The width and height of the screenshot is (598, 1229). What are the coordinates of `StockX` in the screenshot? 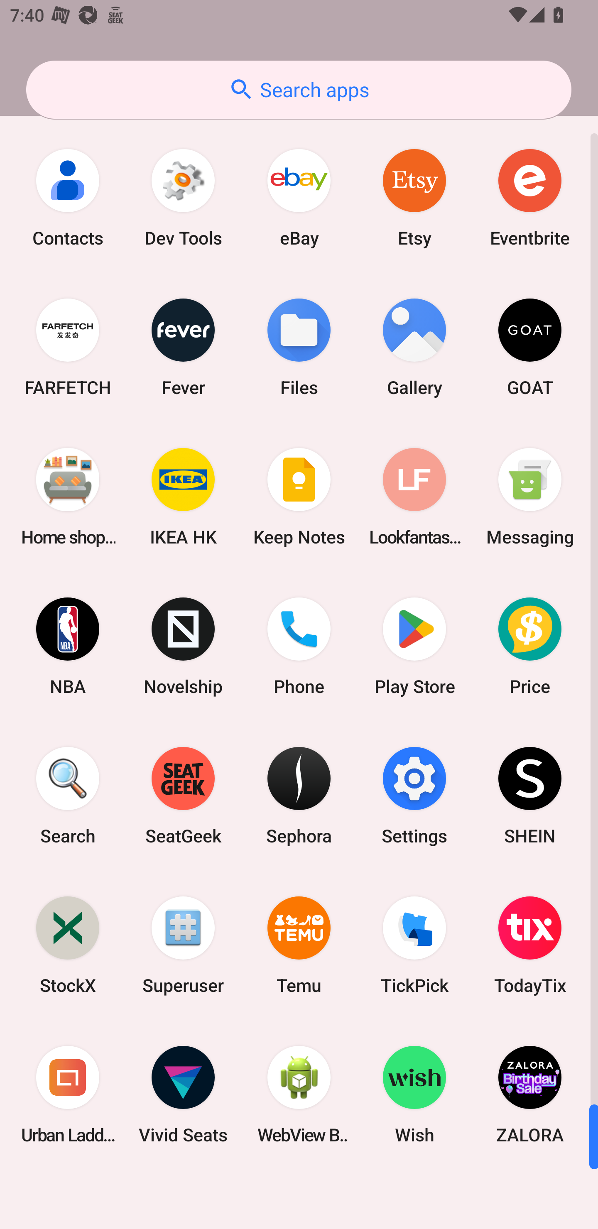 It's located at (68, 945).